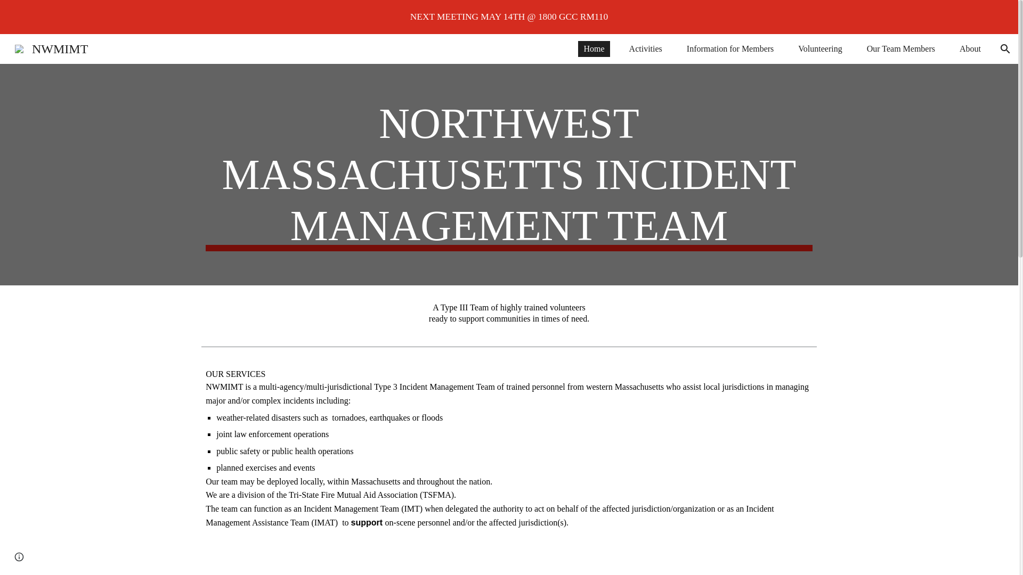  Describe the element at coordinates (730, 48) in the screenshot. I see `Information for Members` at that location.